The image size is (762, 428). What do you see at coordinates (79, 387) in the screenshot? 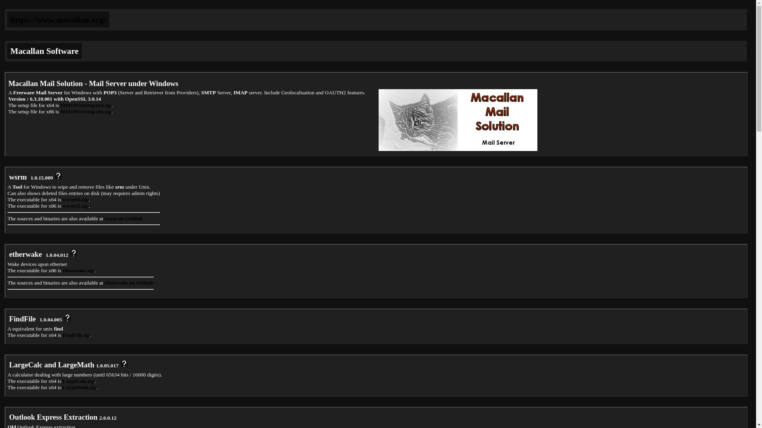
I see `LargeMath.zip` at bounding box center [79, 387].